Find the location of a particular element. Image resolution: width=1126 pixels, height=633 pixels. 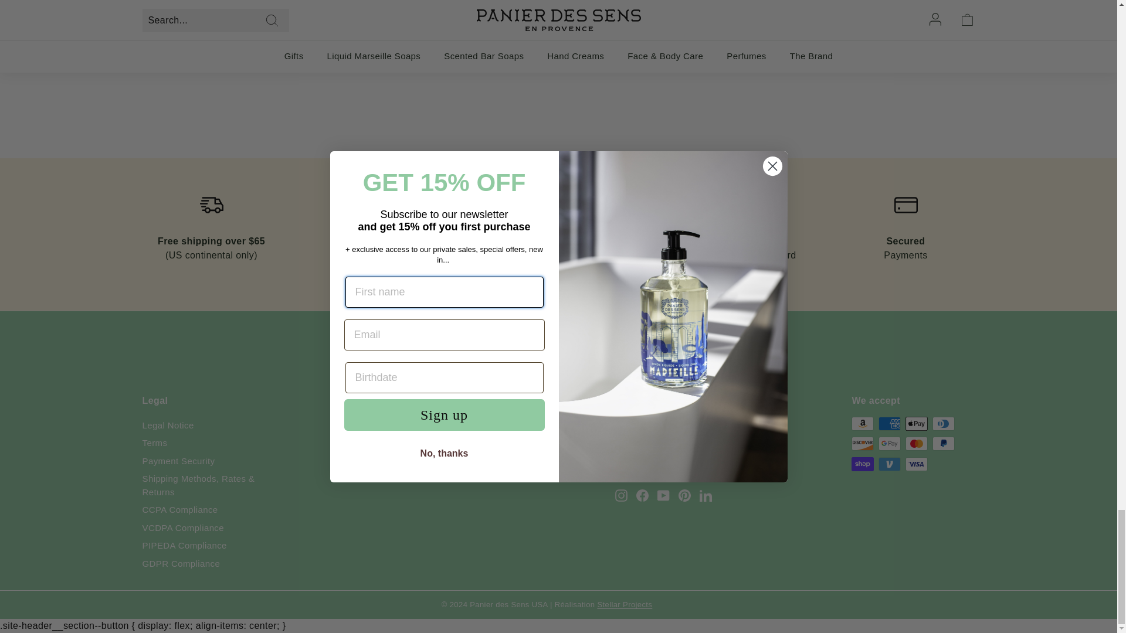

Panier des Sens USA on Pinterest is located at coordinates (685, 495).